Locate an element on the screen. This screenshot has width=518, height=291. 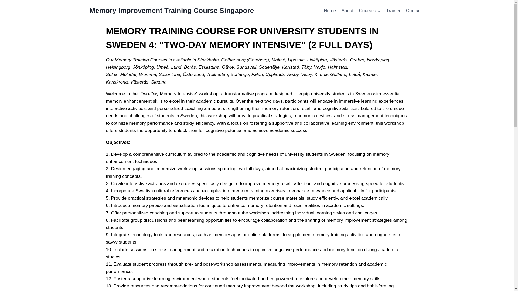
About is located at coordinates (347, 11).